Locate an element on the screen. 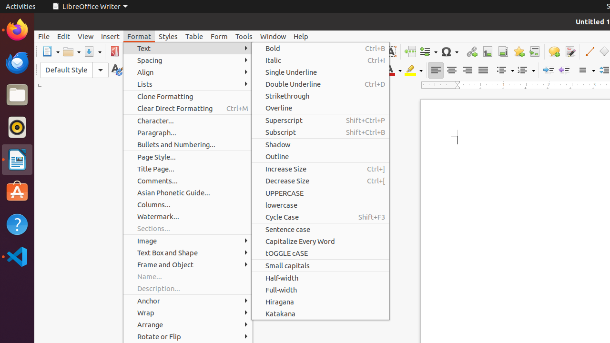 The width and height of the screenshot is (610, 343). Line Spacing is located at coordinates (586, 71).